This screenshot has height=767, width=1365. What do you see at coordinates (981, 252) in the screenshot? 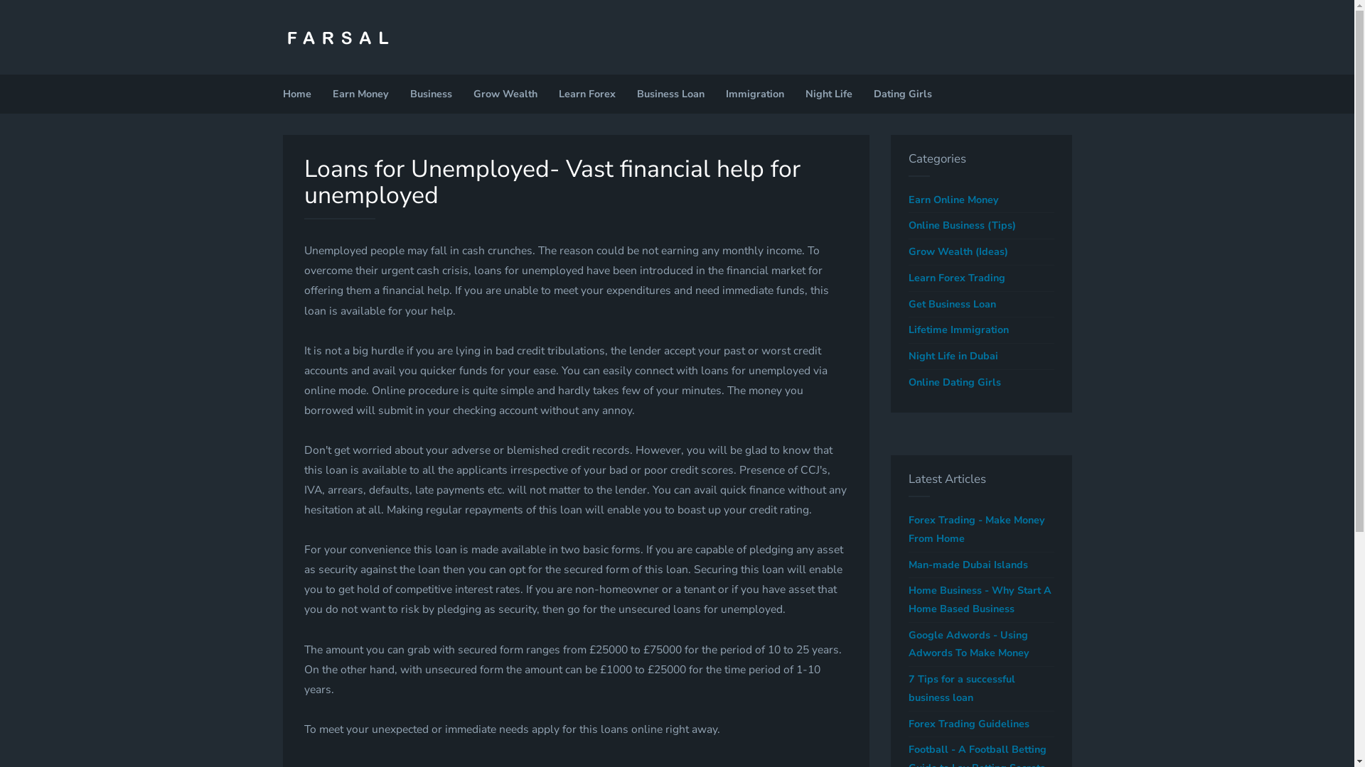
I see `Grow Wealth (Ideas)` at bounding box center [981, 252].